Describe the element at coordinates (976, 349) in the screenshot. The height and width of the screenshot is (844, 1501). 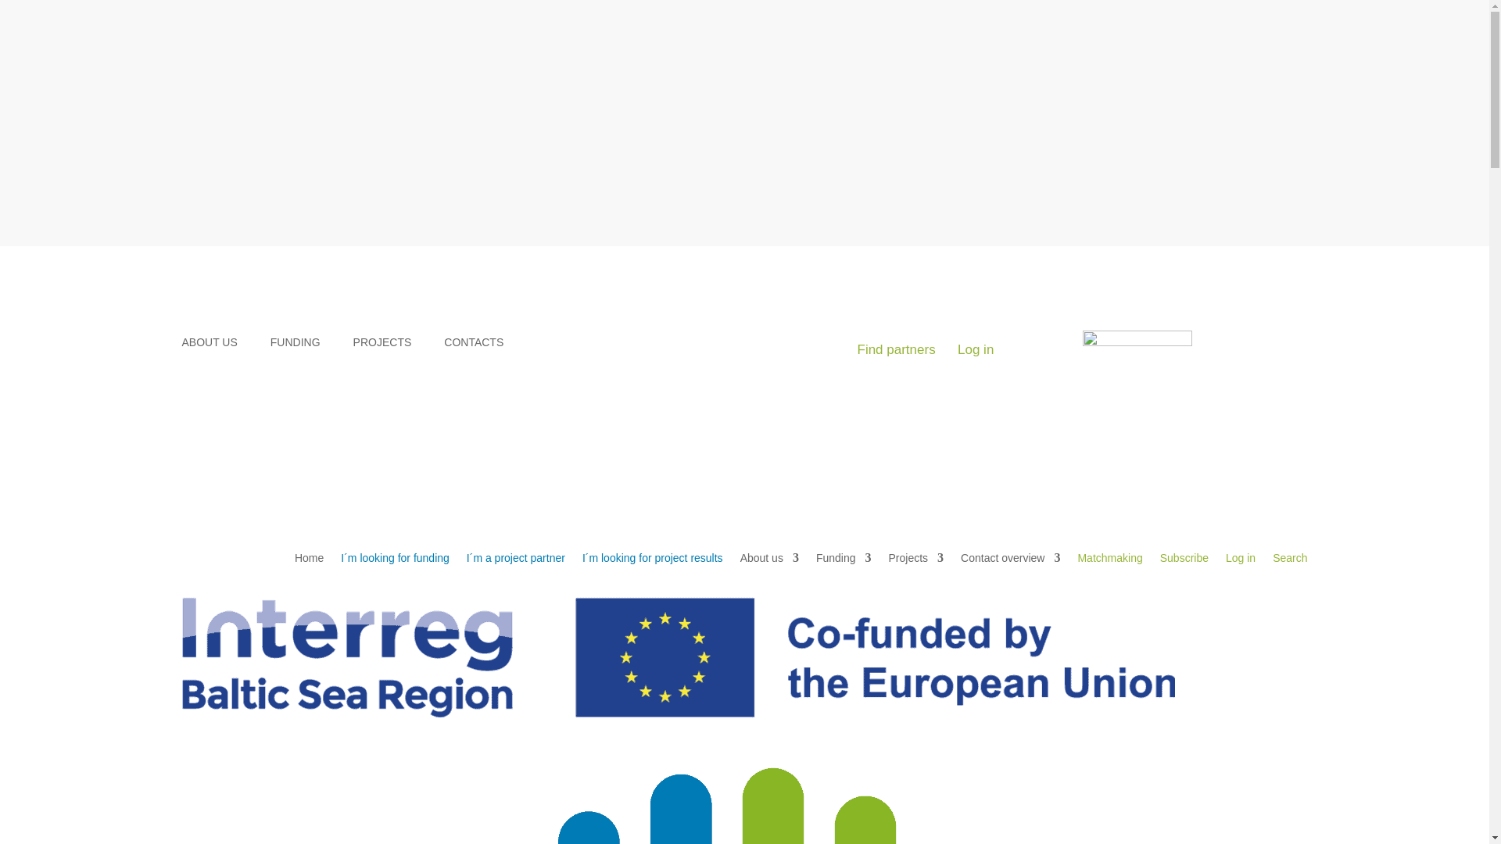
I see `Log in` at that location.